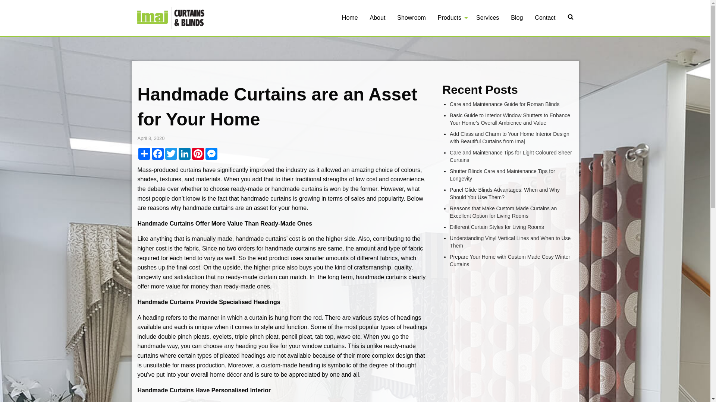  What do you see at coordinates (451, 18) in the screenshot?
I see `Products` at bounding box center [451, 18].